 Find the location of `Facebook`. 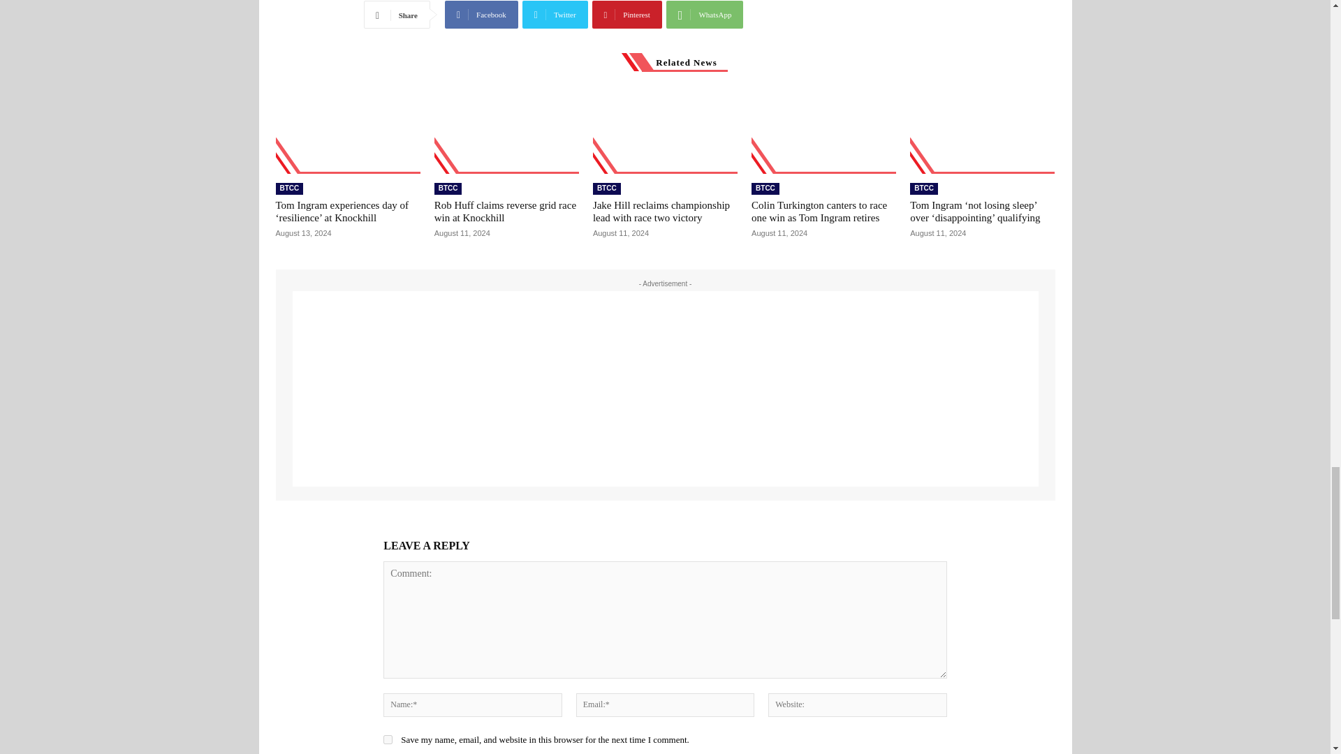

Facebook is located at coordinates (481, 15).